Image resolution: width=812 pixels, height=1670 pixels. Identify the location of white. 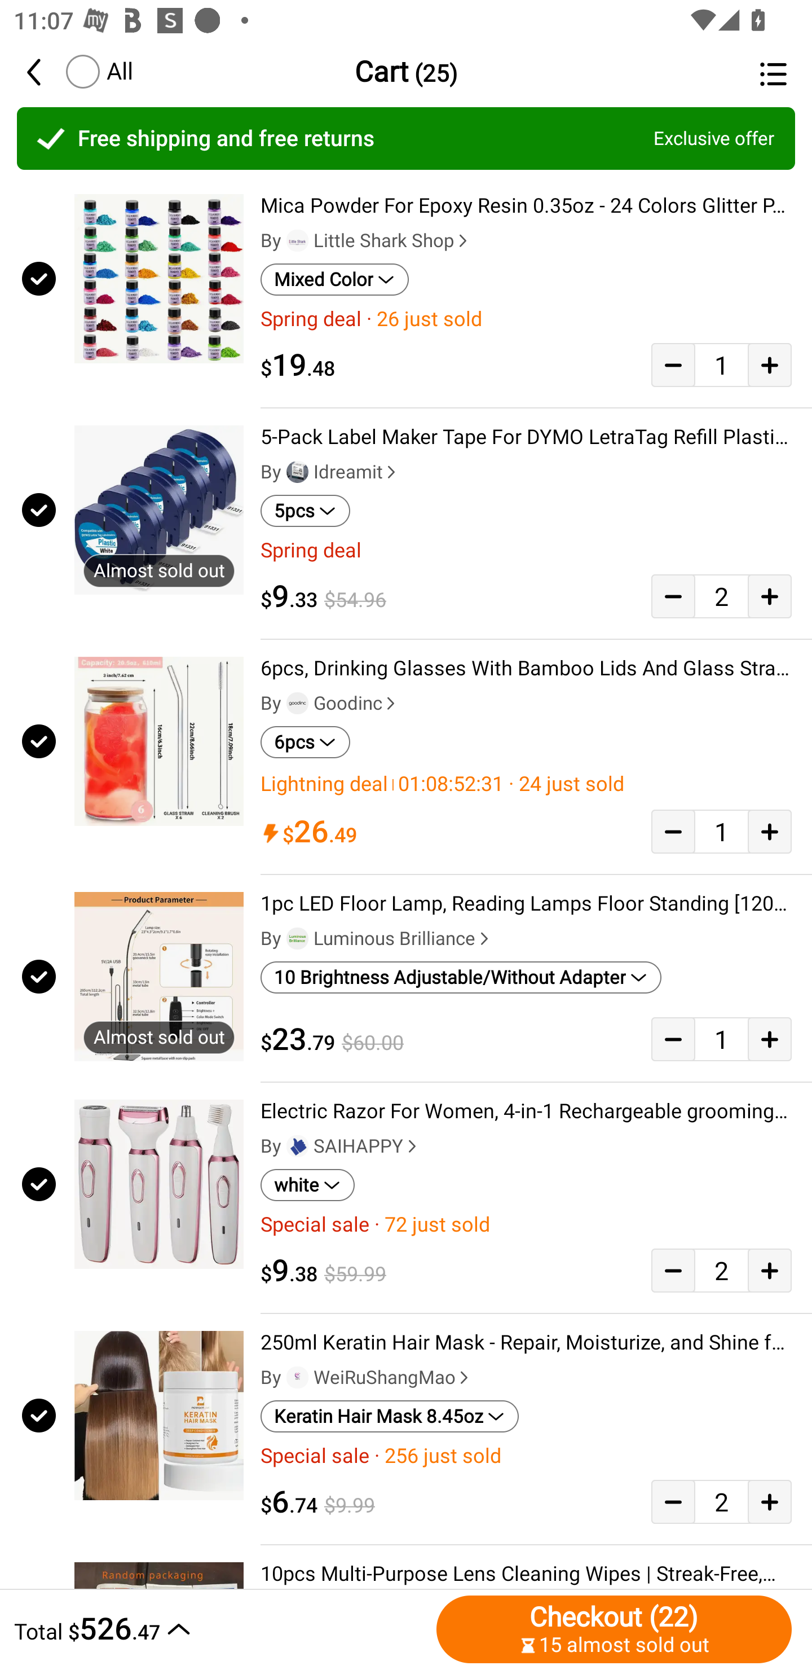
(308, 1185).